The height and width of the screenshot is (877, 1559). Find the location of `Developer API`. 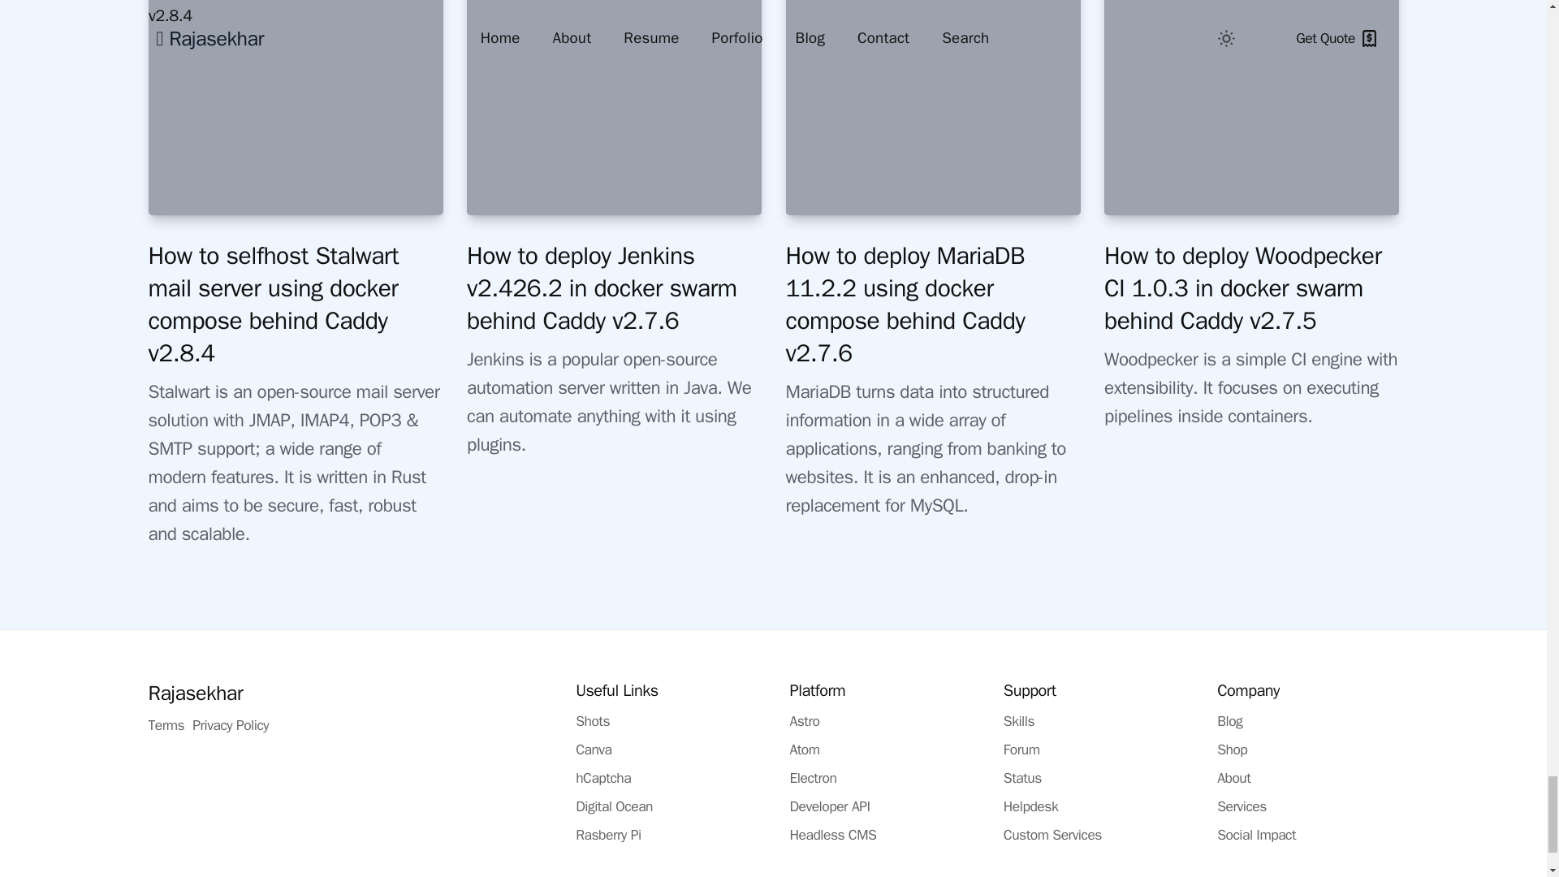

Developer API is located at coordinates (829, 806).